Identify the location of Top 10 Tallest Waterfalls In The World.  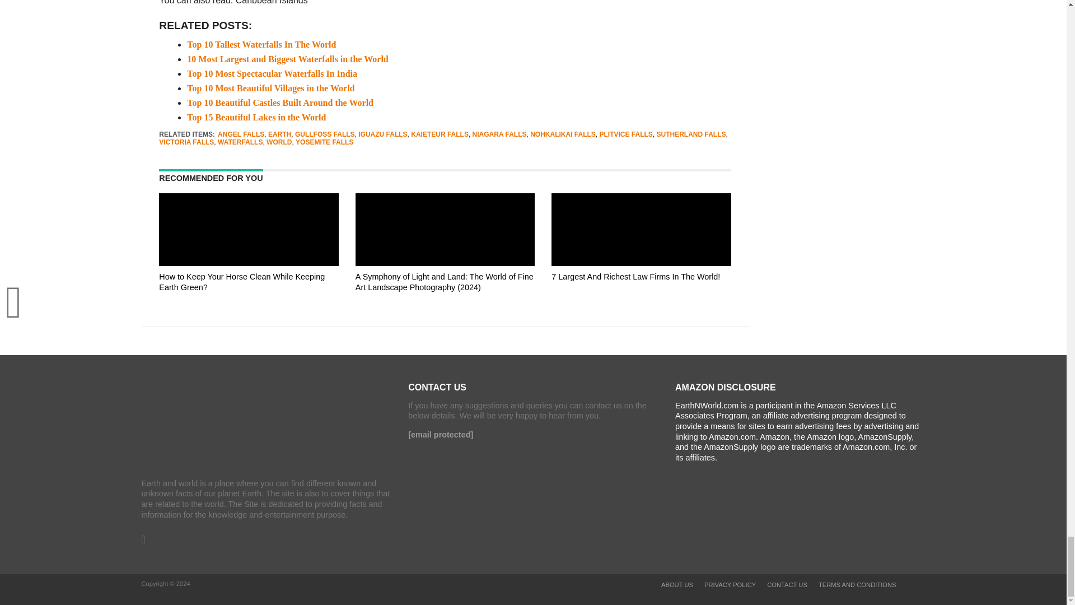
(261, 44).